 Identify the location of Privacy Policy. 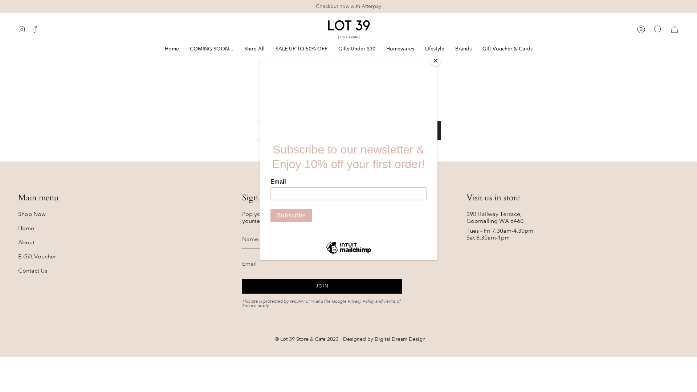
(361, 301).